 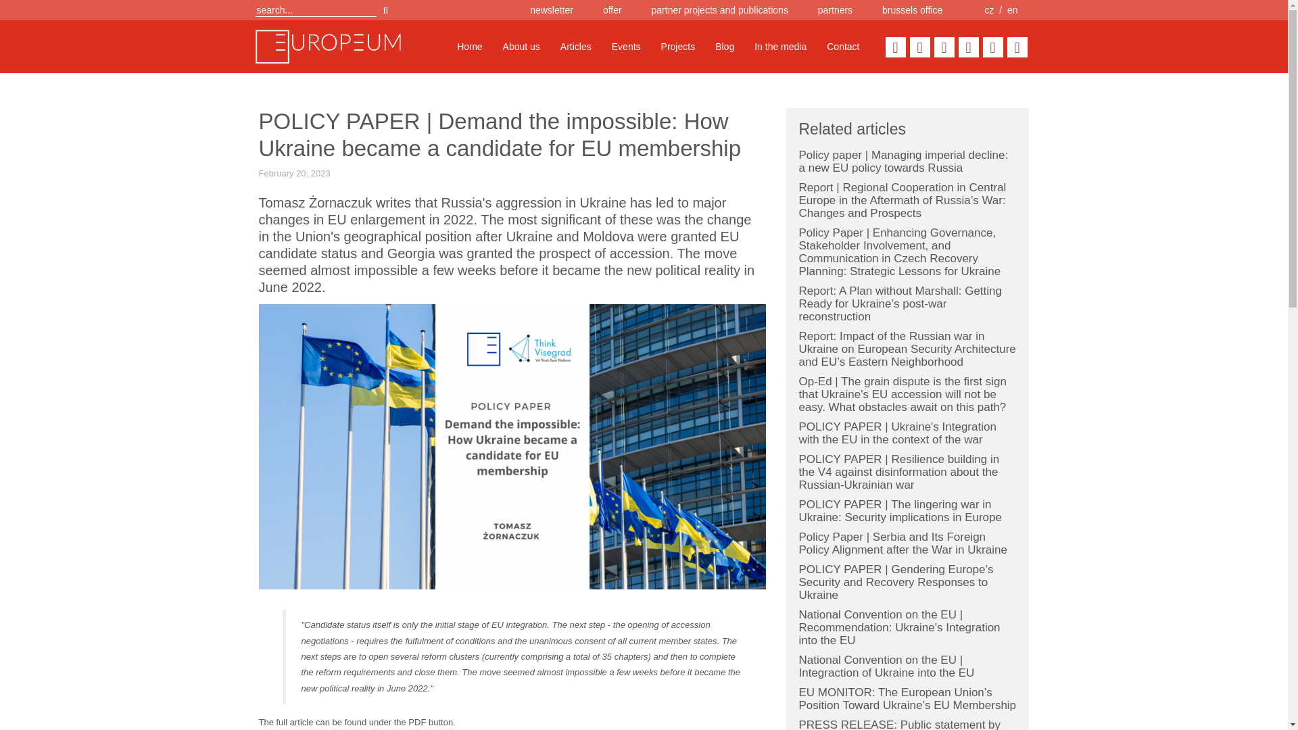 I want to click on en, so click(x=1012, y=9).